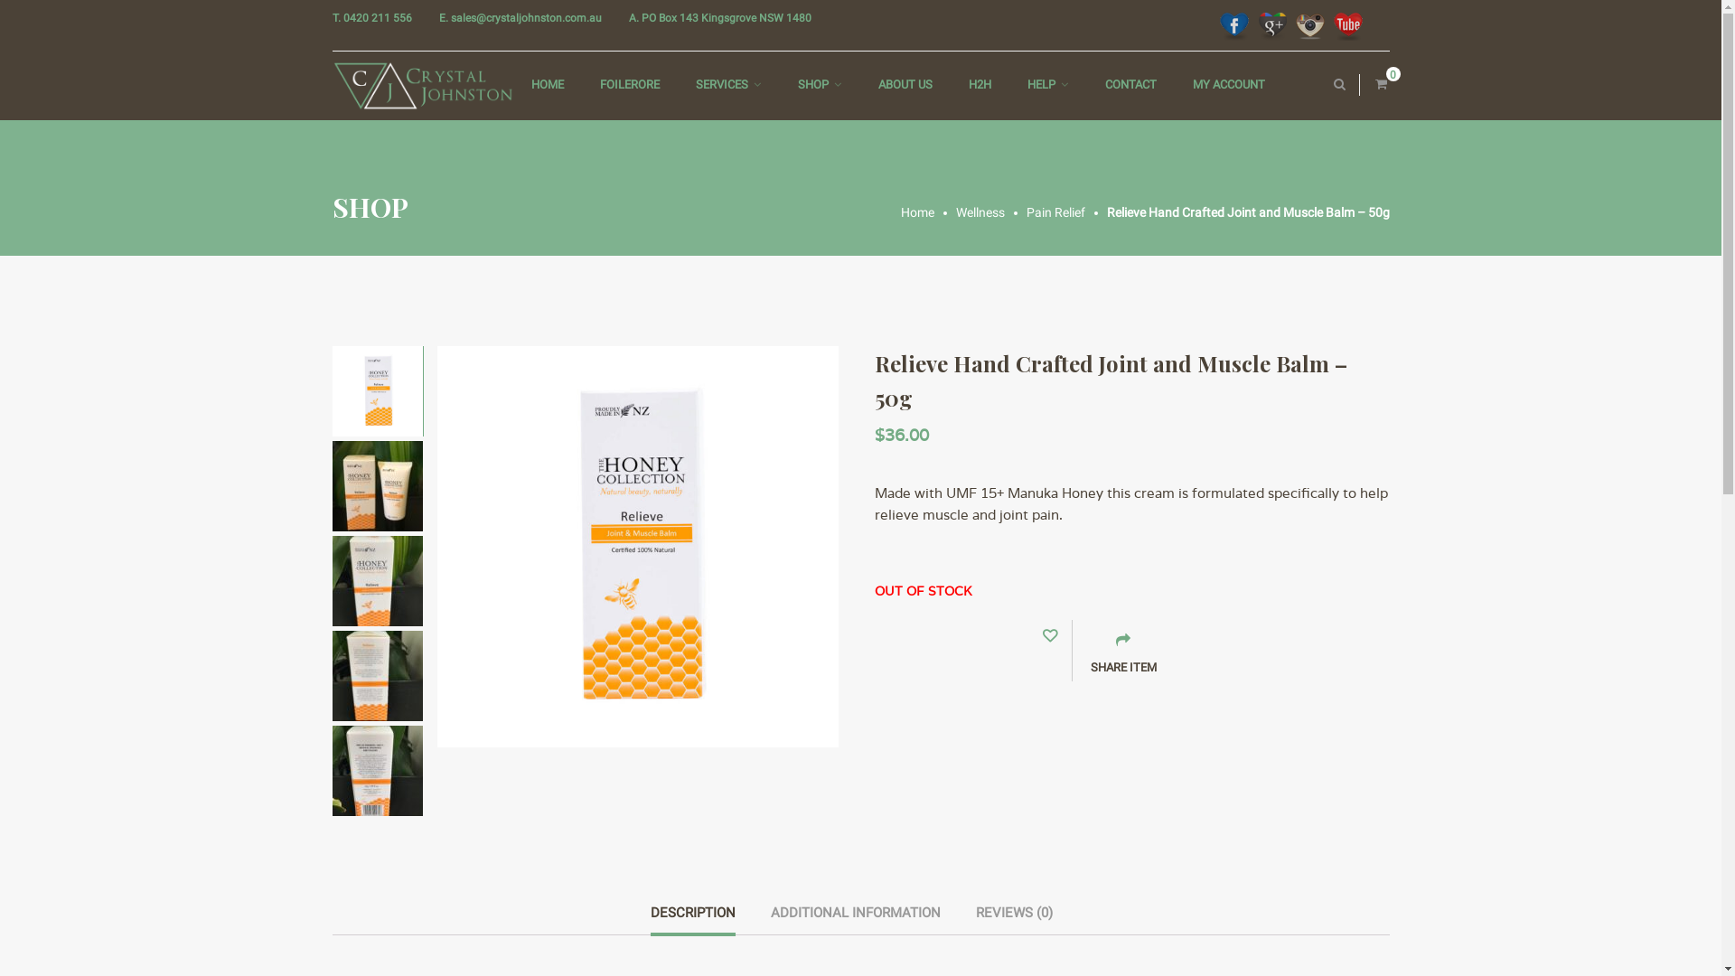  Describe the element at coordinates (927, 212) in the screenshot. I see `Home` at that location.